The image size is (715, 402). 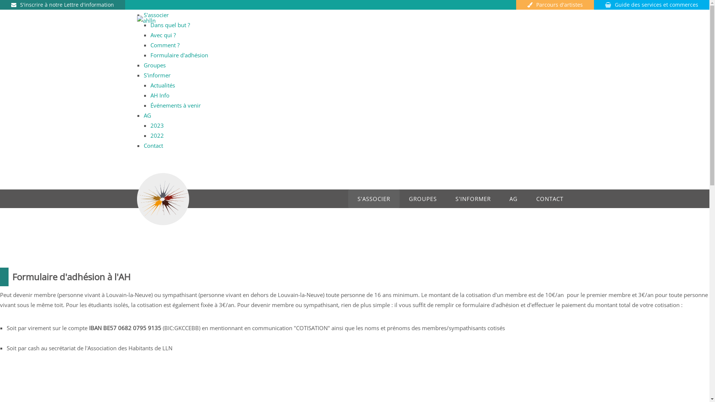 What do you see at coordinates (147, 115) in the screenshot?
I see `AG` at bounding box center [147, 115].